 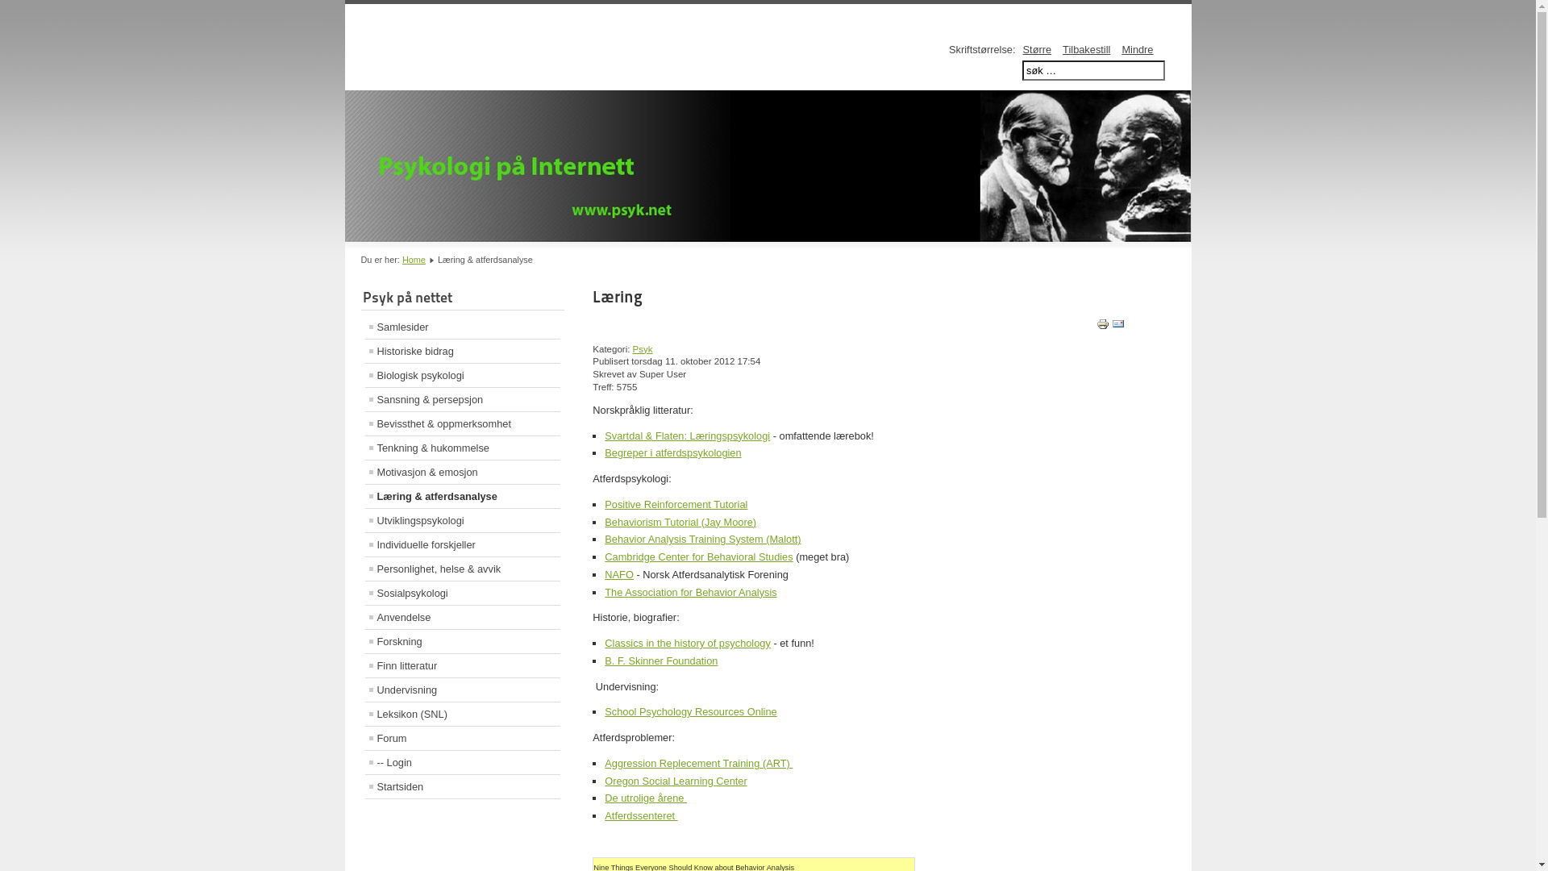 I want to click on Mindre, so click(x=1137, y=50).